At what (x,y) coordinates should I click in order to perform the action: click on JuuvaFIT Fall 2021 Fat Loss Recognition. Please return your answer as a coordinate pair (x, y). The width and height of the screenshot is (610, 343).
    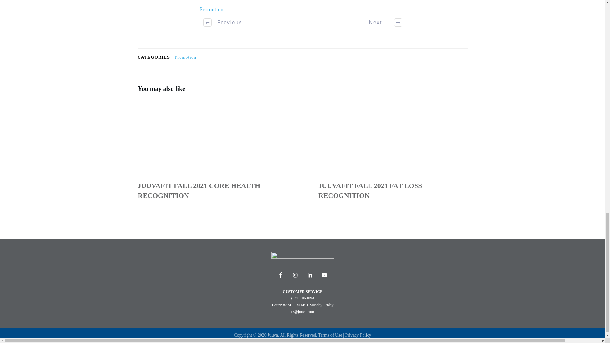
    Looking at the image, I should click on (393, 154).